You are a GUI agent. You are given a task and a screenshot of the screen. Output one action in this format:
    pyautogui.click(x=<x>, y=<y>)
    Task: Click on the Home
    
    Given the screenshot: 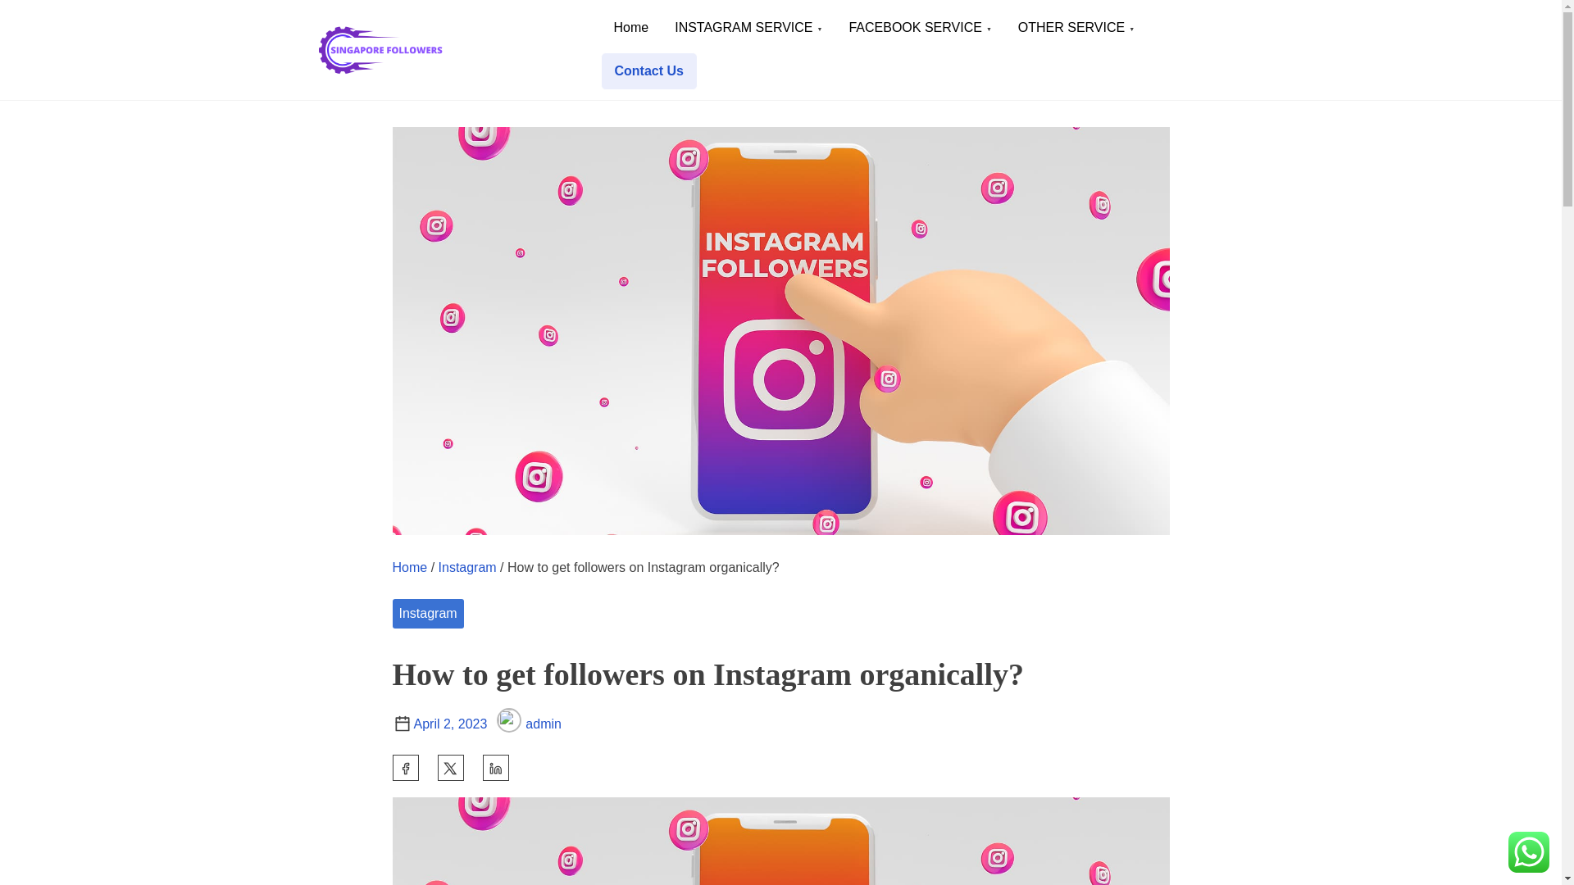 What is the action you would take?
    pyautogui.click(x=630, y=28)
    